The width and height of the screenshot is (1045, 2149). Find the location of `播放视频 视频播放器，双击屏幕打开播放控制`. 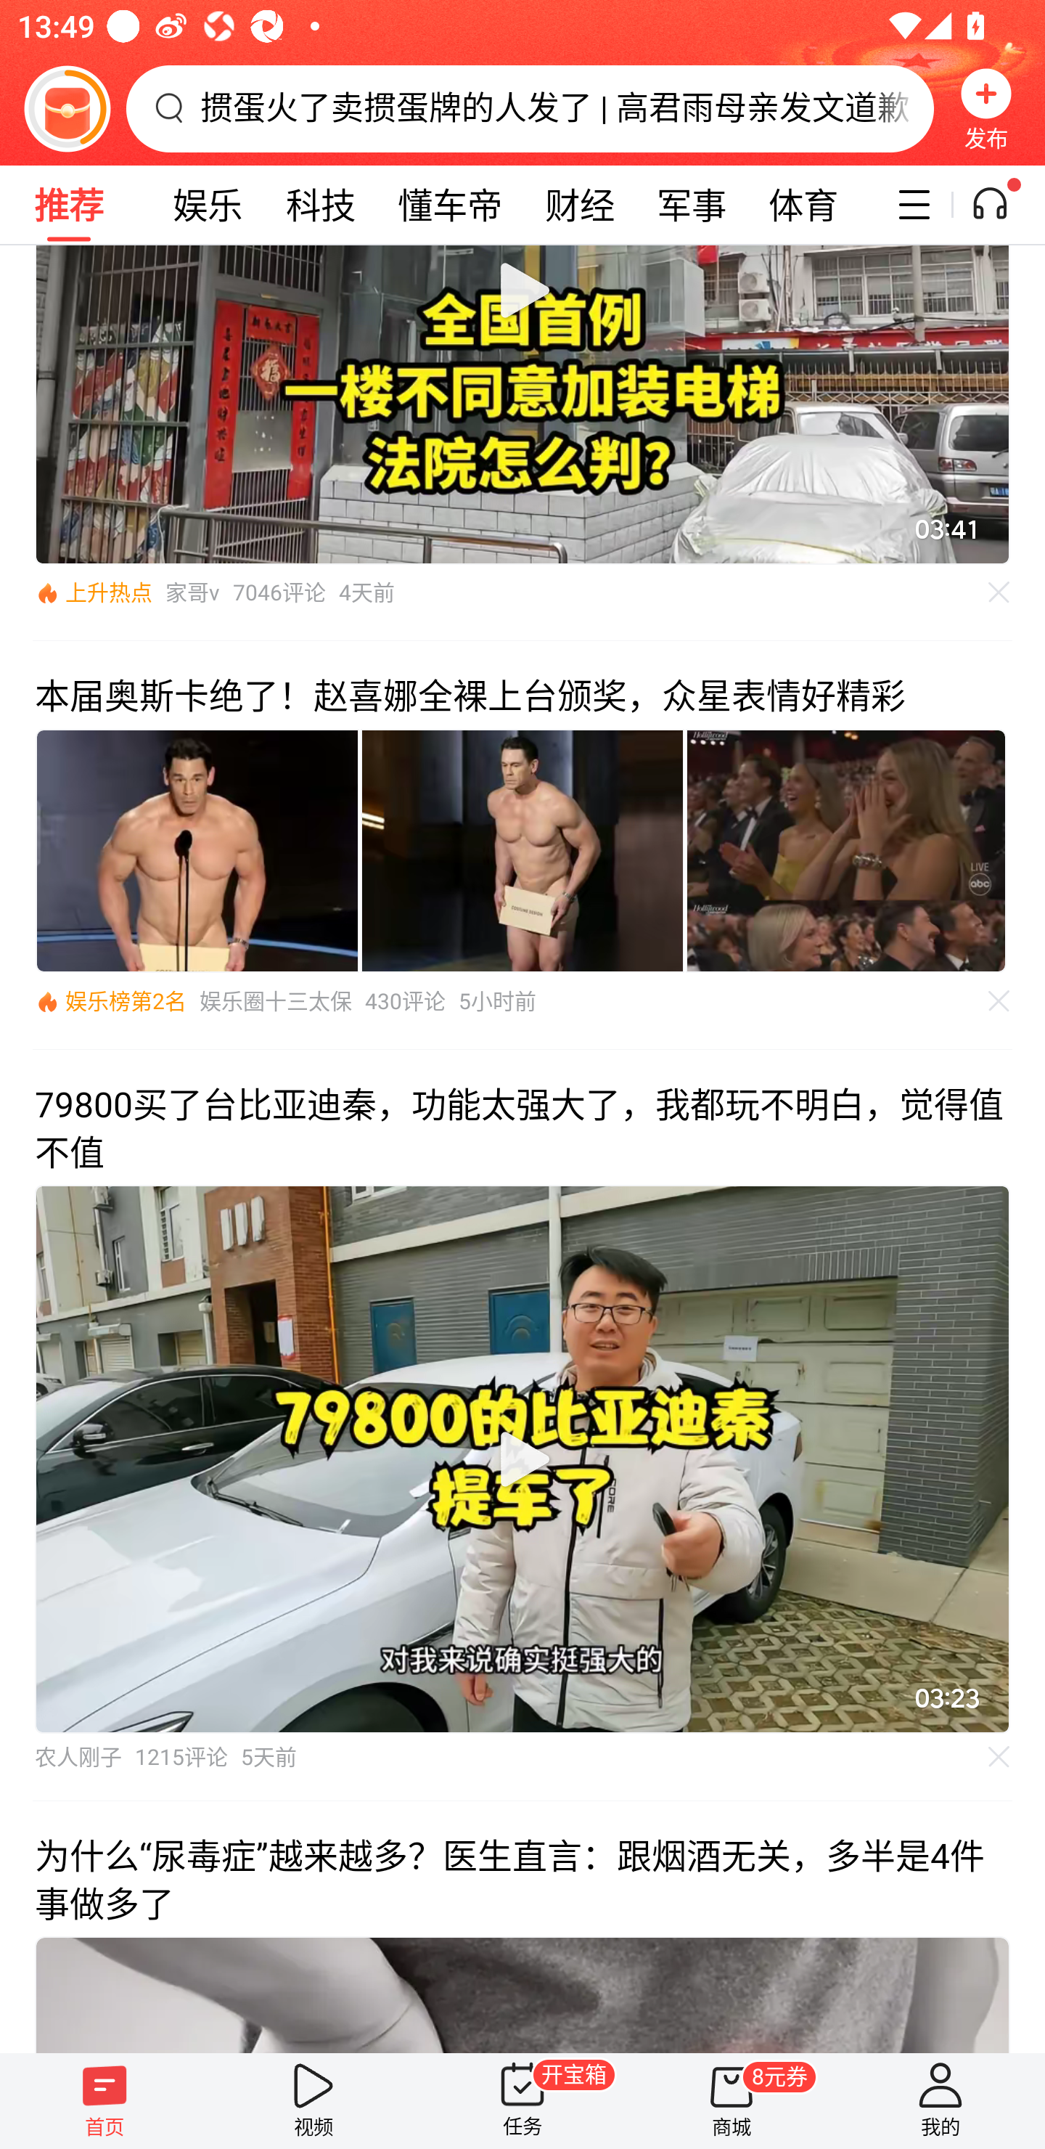

播放视频 视频播放器，双击屏幕打开播放控制 is located at coordinates (522, 405).